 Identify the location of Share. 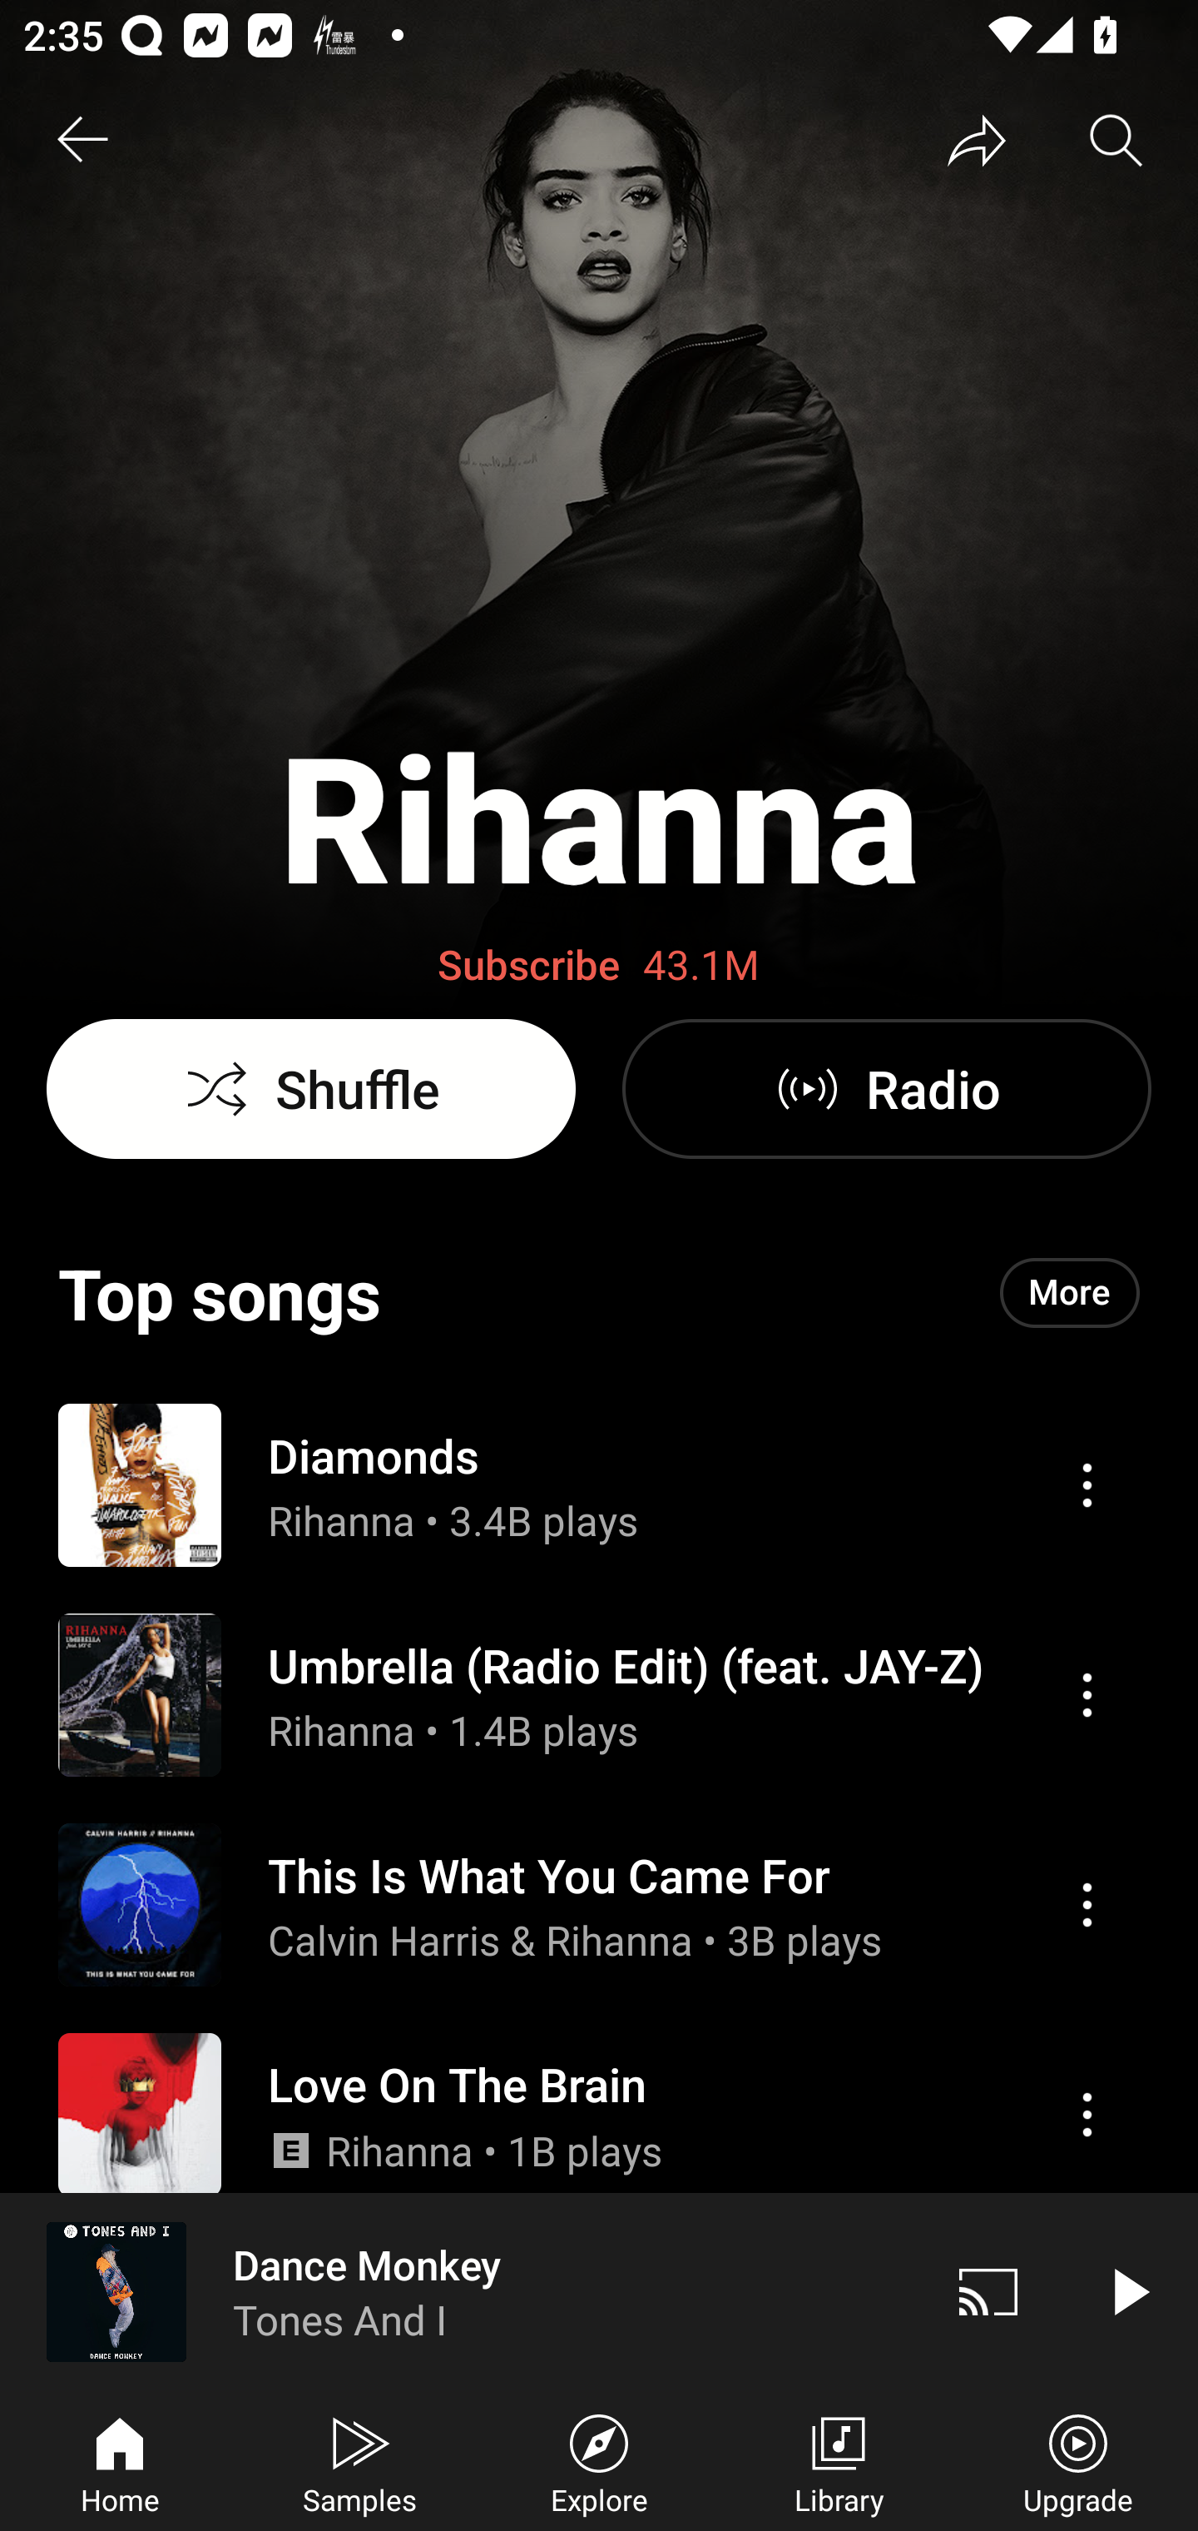
(977, 140).